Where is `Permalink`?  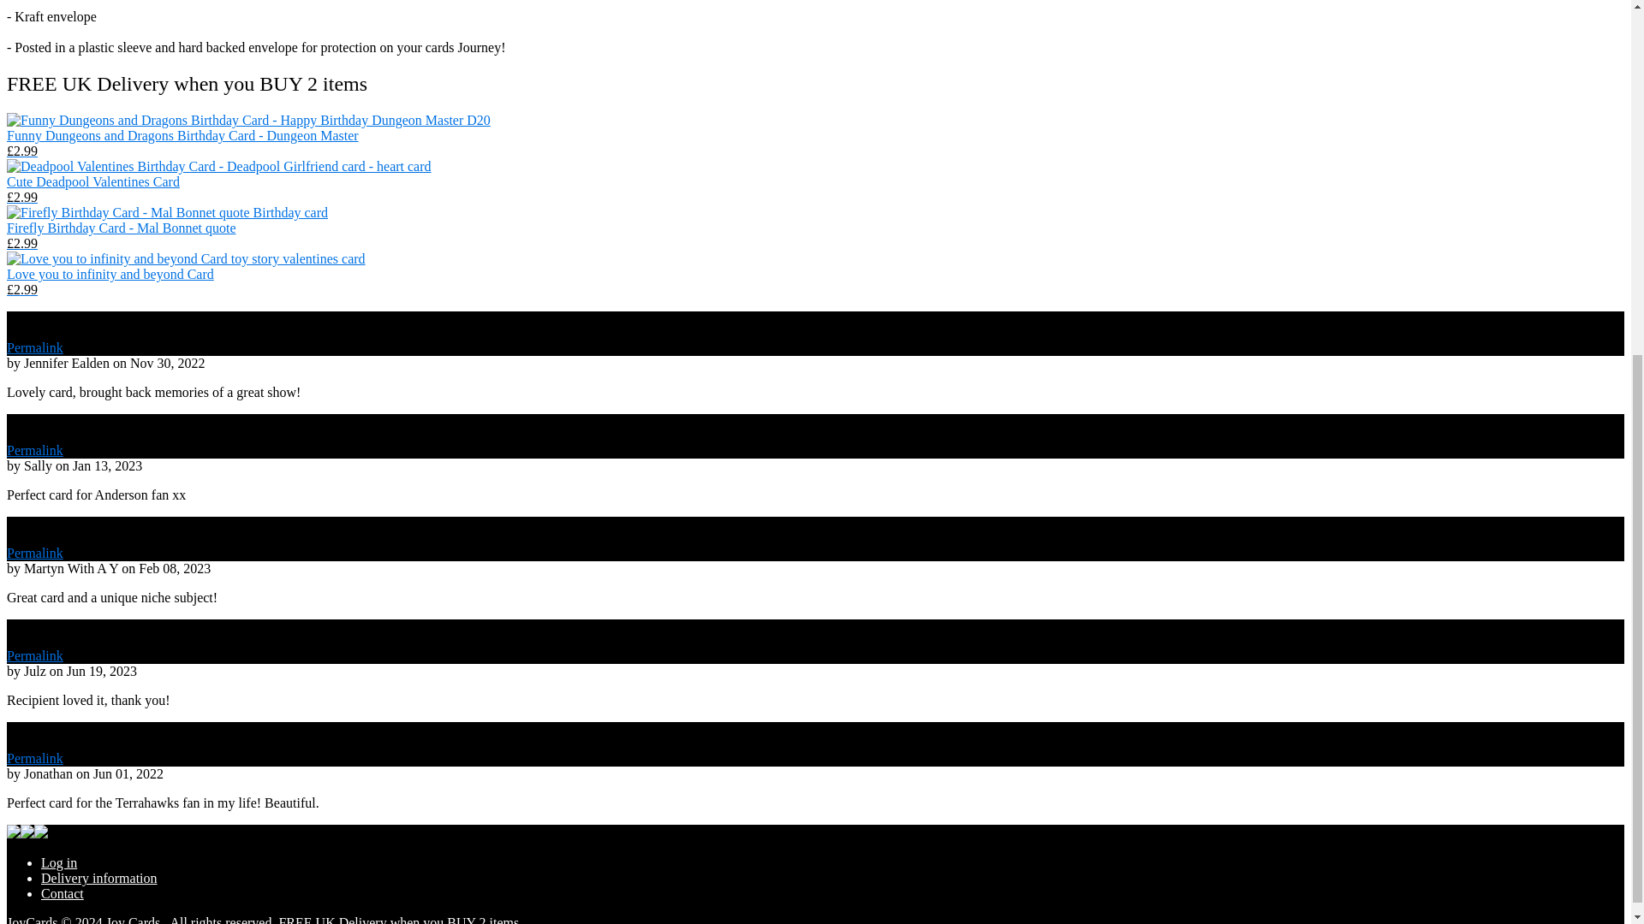 Permalink is located at coordinates (34, 450).